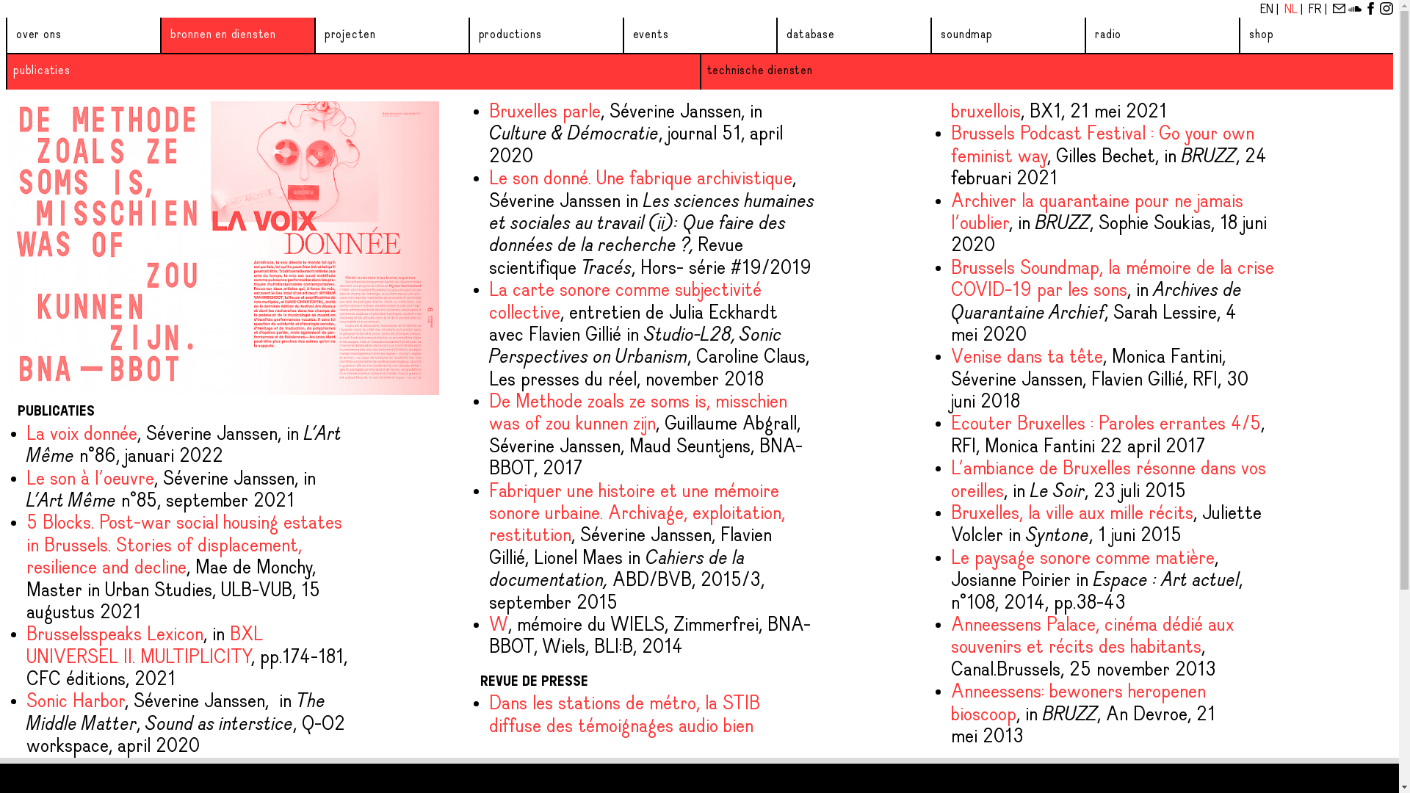  What do you see at coordinates (545, 112) in the screenshot?
I see `Bruxelles parle` at bounding box center [545, 112].